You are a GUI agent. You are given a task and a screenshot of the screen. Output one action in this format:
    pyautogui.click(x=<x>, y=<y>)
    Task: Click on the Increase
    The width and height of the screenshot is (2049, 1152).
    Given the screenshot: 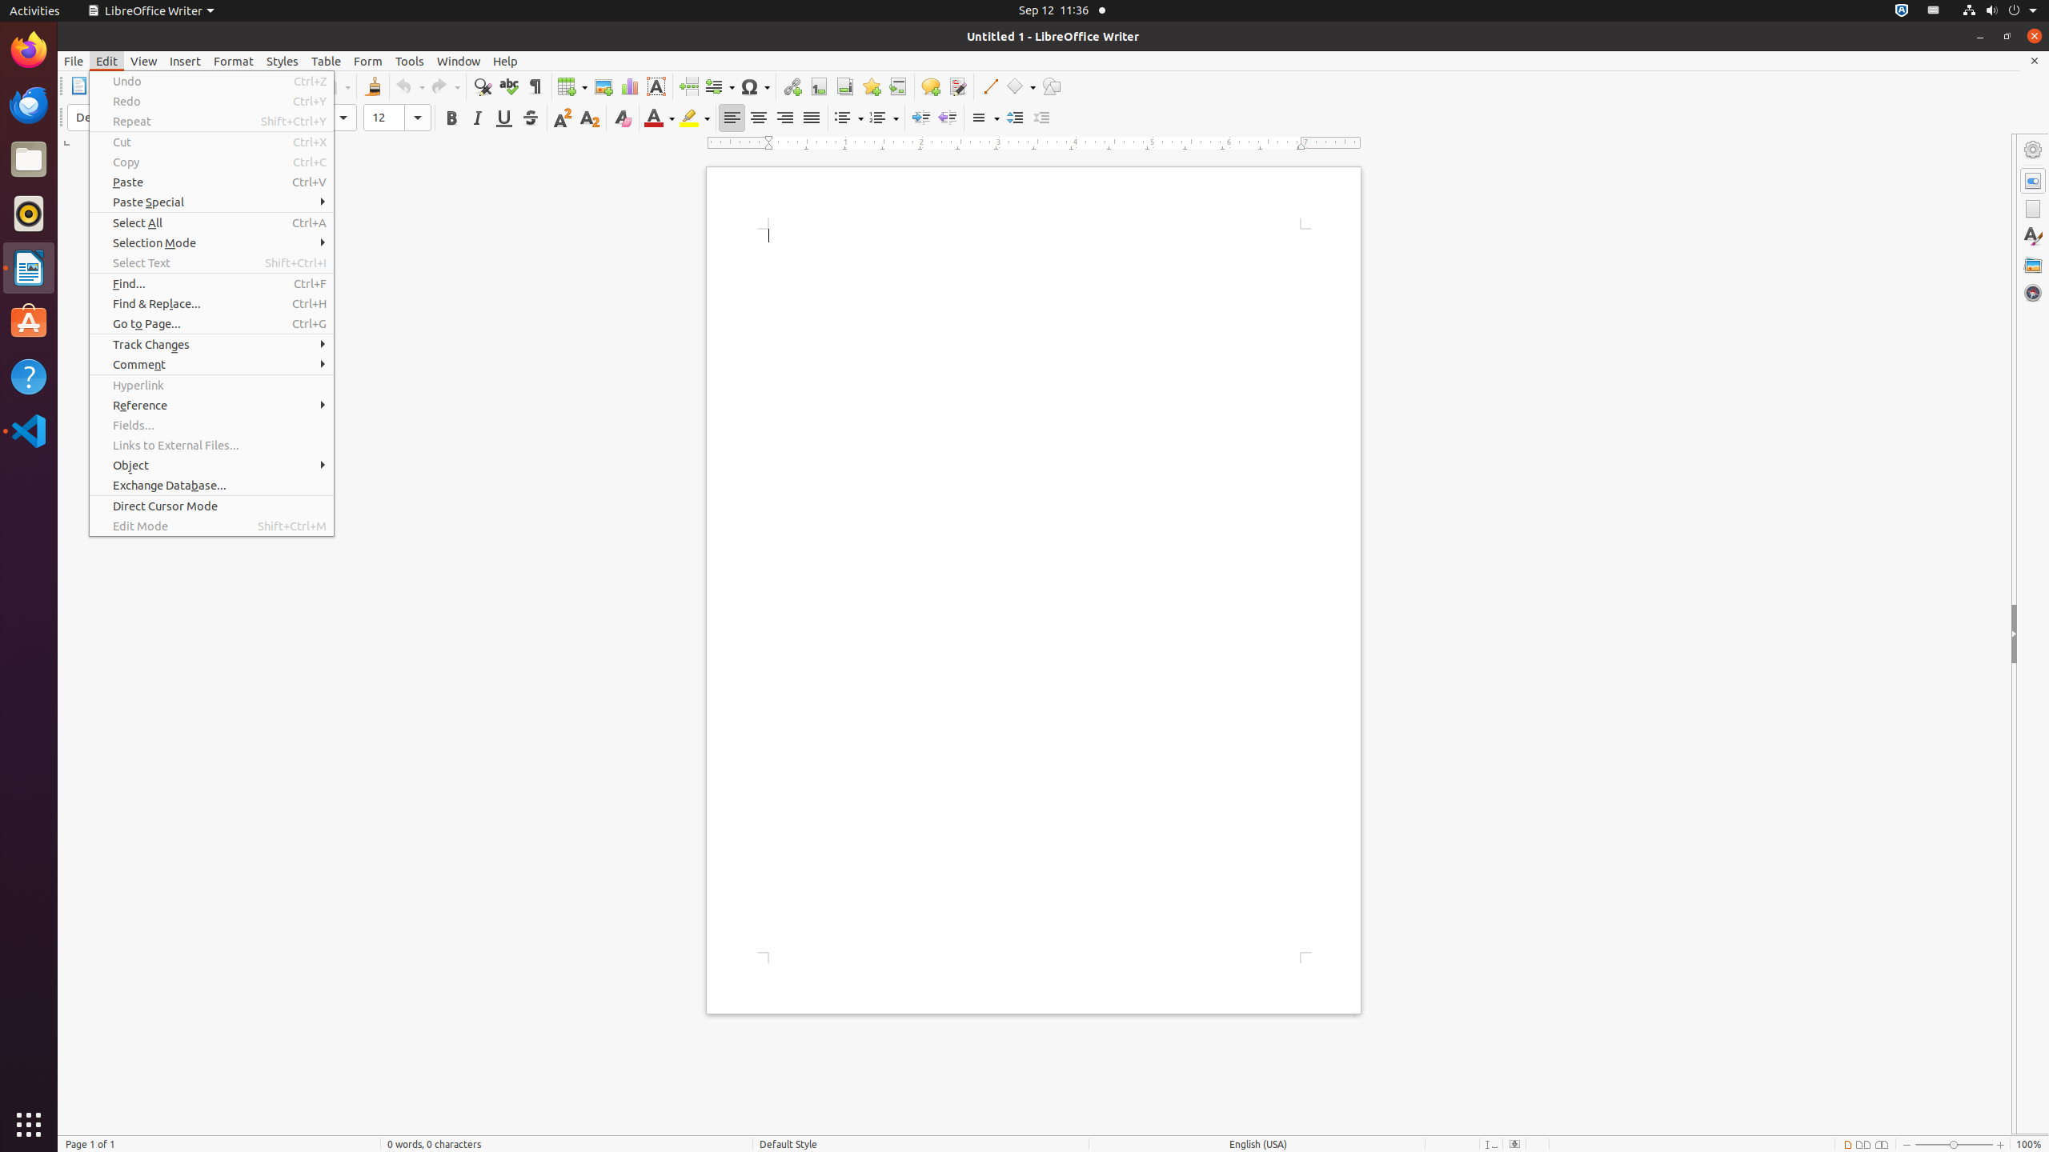 What is the action you would take?
    pyautogui.click(x=1015, y=118)
    